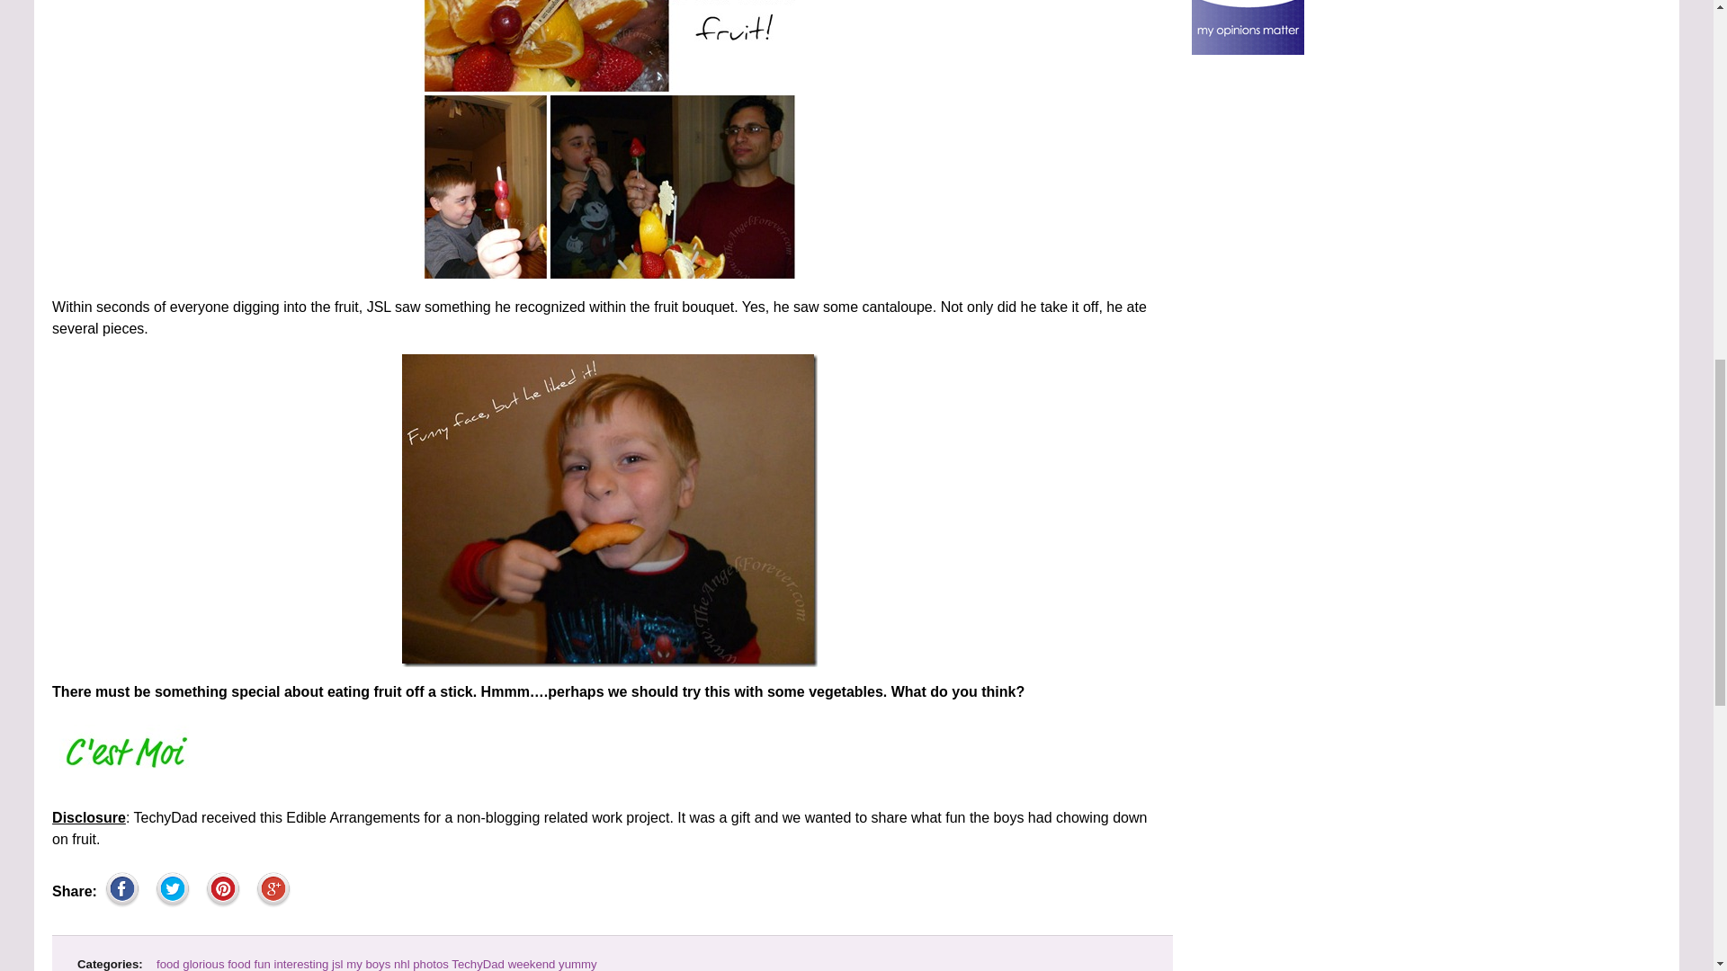 The image size is (1727, 971). What do you see at coordinates (263, 964) in the screenshot?
I see `fun` at bounding box center [263, 964].